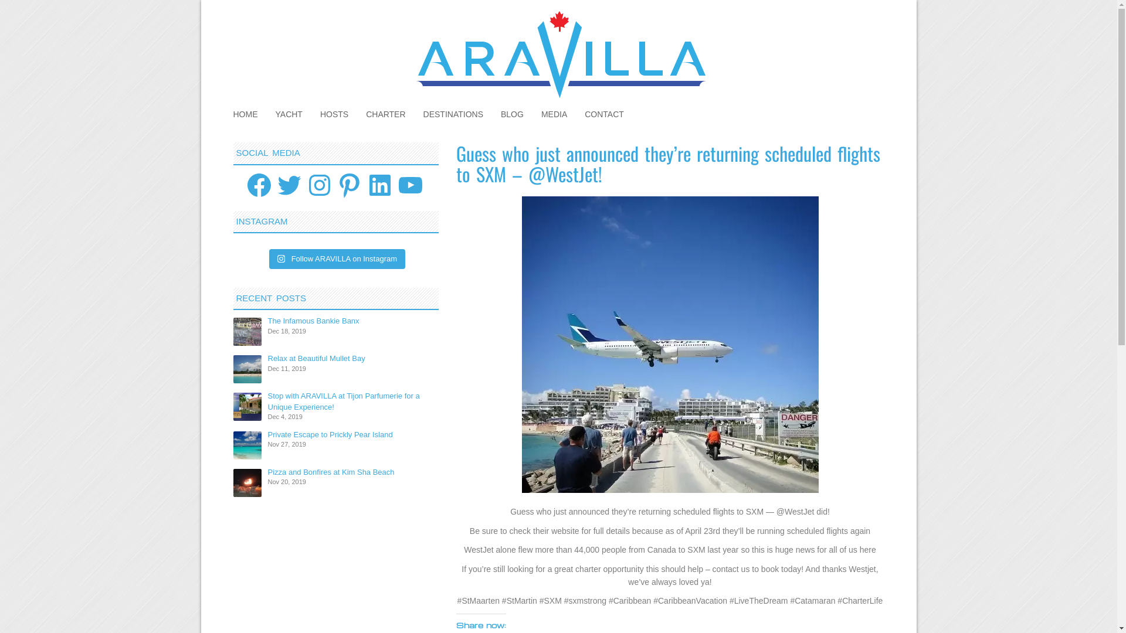 This screenshot has height=633, width=1126. Describe the element at coordinates (334, 114) in the screenshot. I see `HOSTS` at that location.